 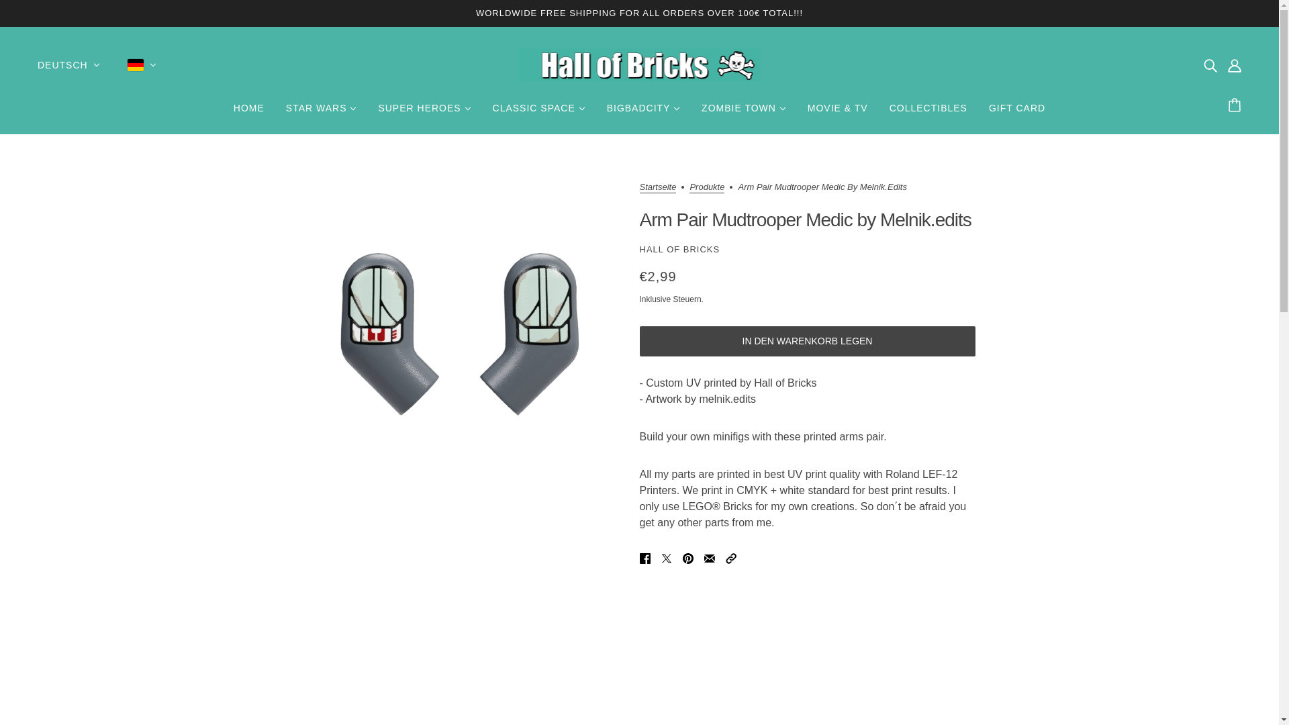 I want to click on ZOMBIE TOWN, so click(x=744, y=113).